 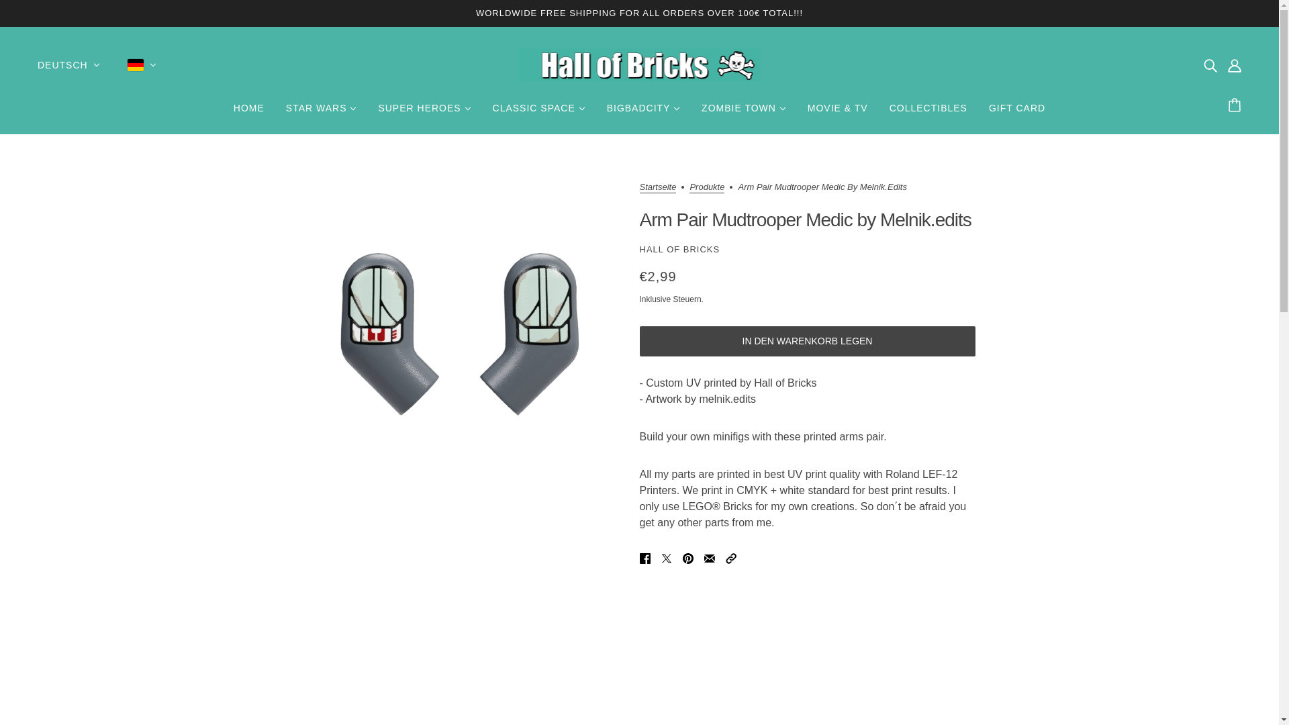 I want to click on ZOMBIE TOWN, so click(x=744, y=113).